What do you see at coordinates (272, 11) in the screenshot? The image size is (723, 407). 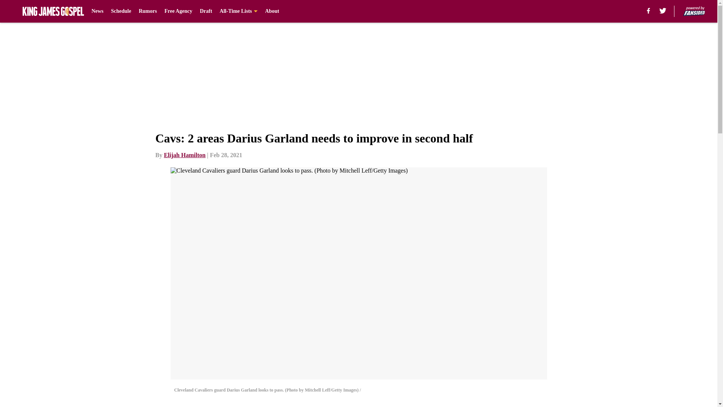 I see `About` at bounding box center [272, 11].